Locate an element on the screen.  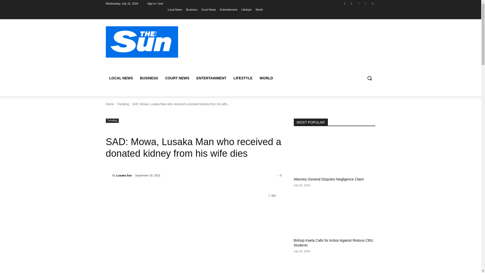
Lusaka Sun is located at coordinates (109, 175).